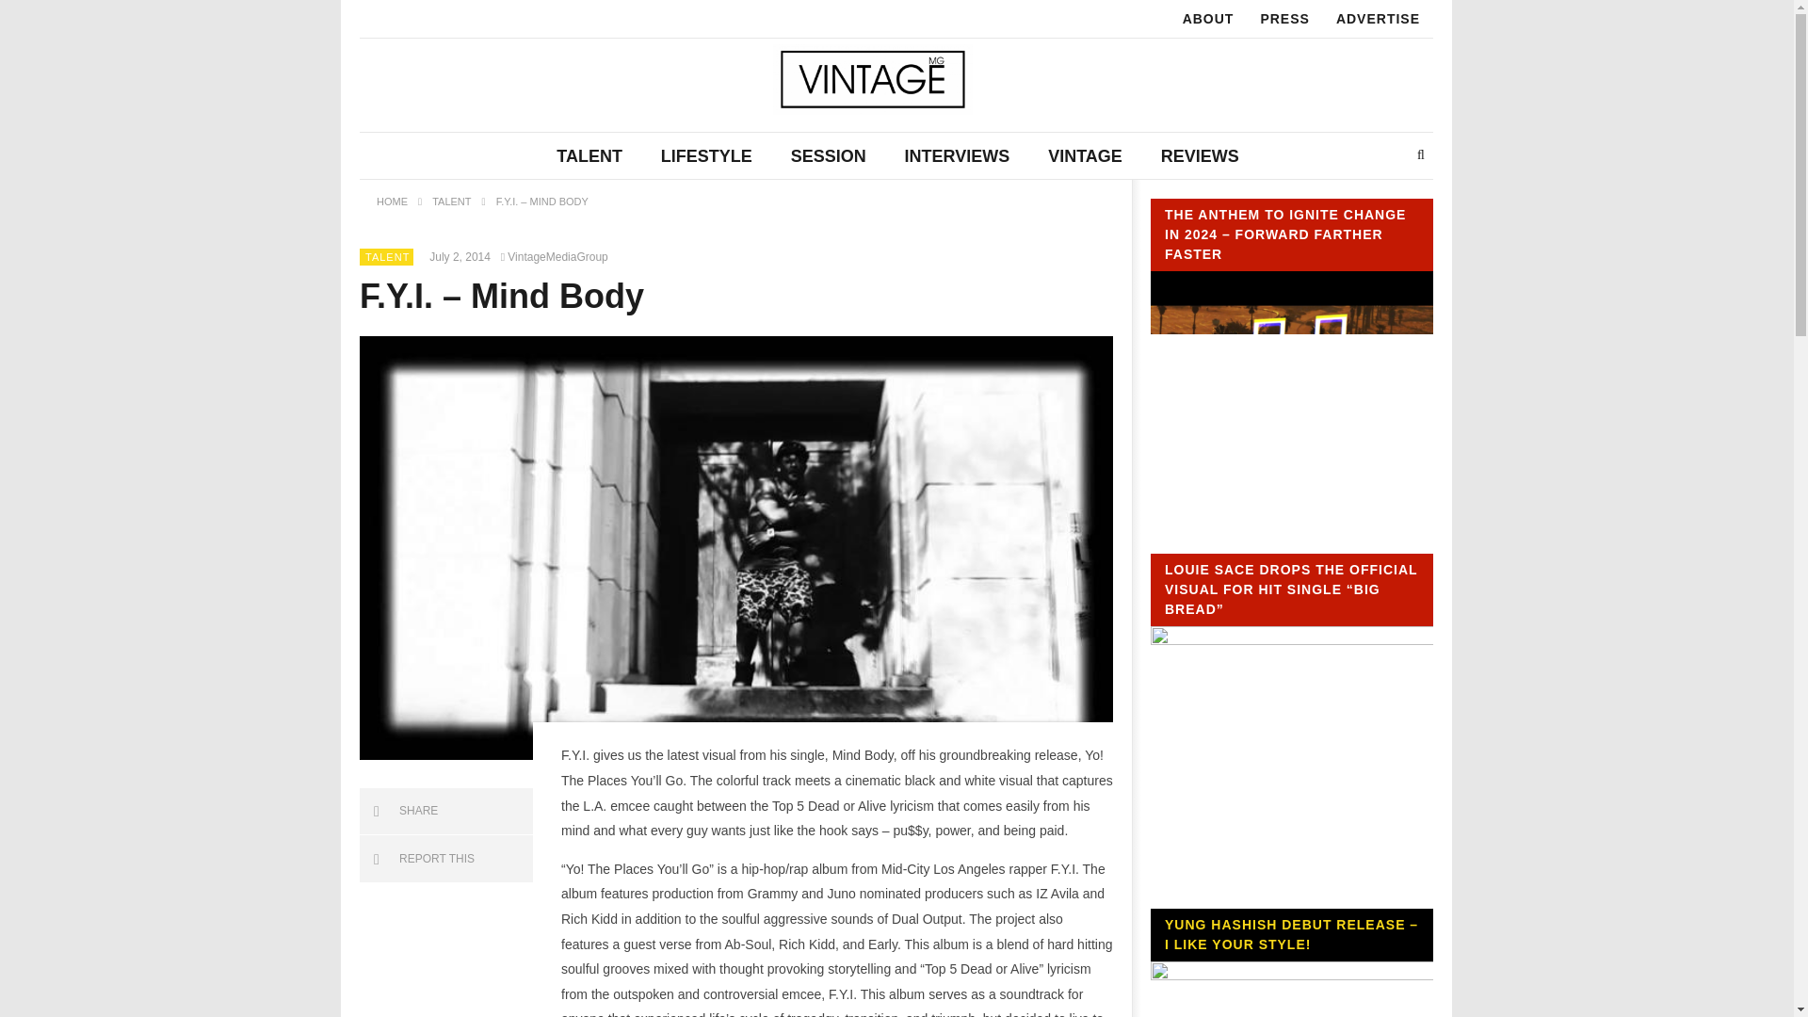 The image size is (1808, 1017). What do you see at coordinates (446, 812) in the screenshot?
I see `SHARE` at bounding box center [446, 812].